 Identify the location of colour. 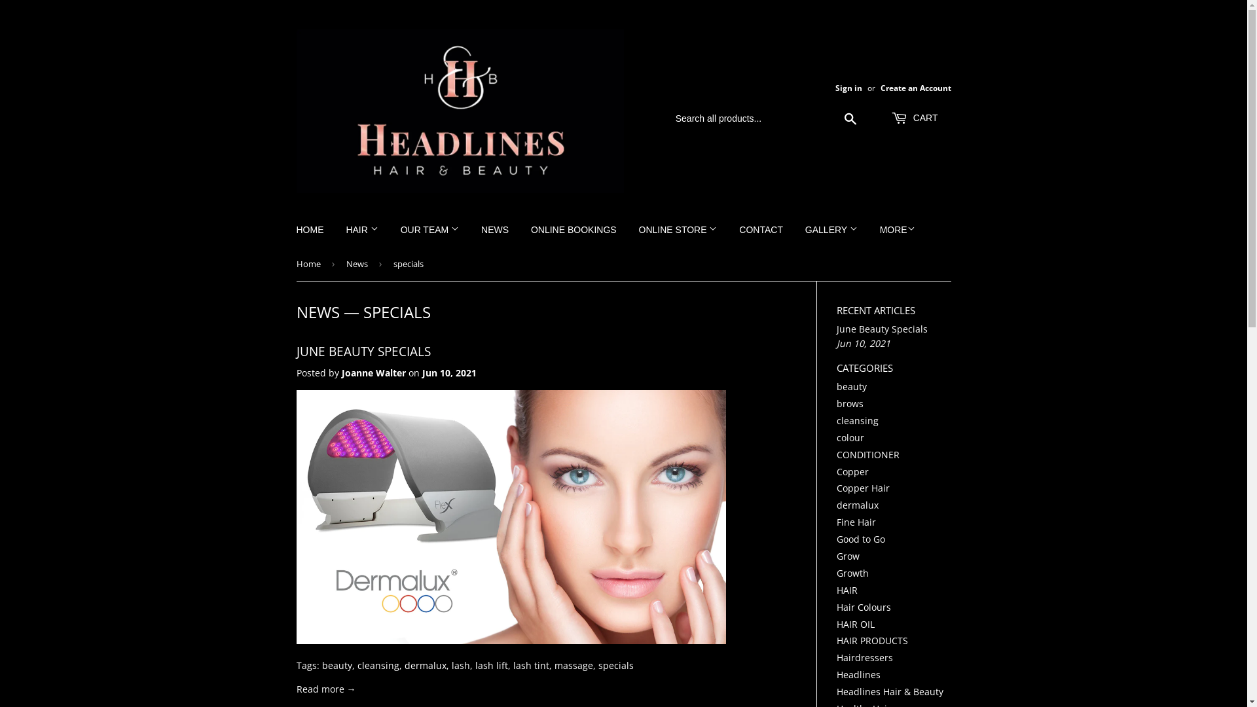
(850, 437).